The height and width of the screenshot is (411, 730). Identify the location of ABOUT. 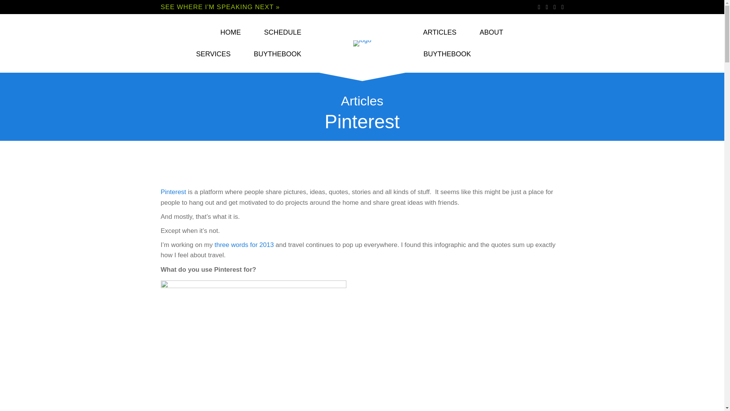
(491, 33).